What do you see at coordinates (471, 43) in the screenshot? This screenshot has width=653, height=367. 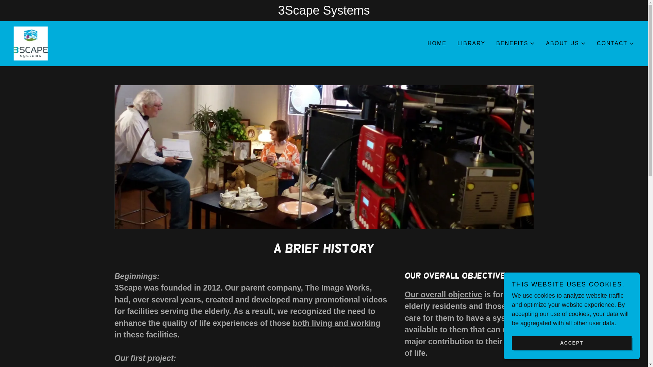 I see `LIBRARY` at bounding box center [471, 43].